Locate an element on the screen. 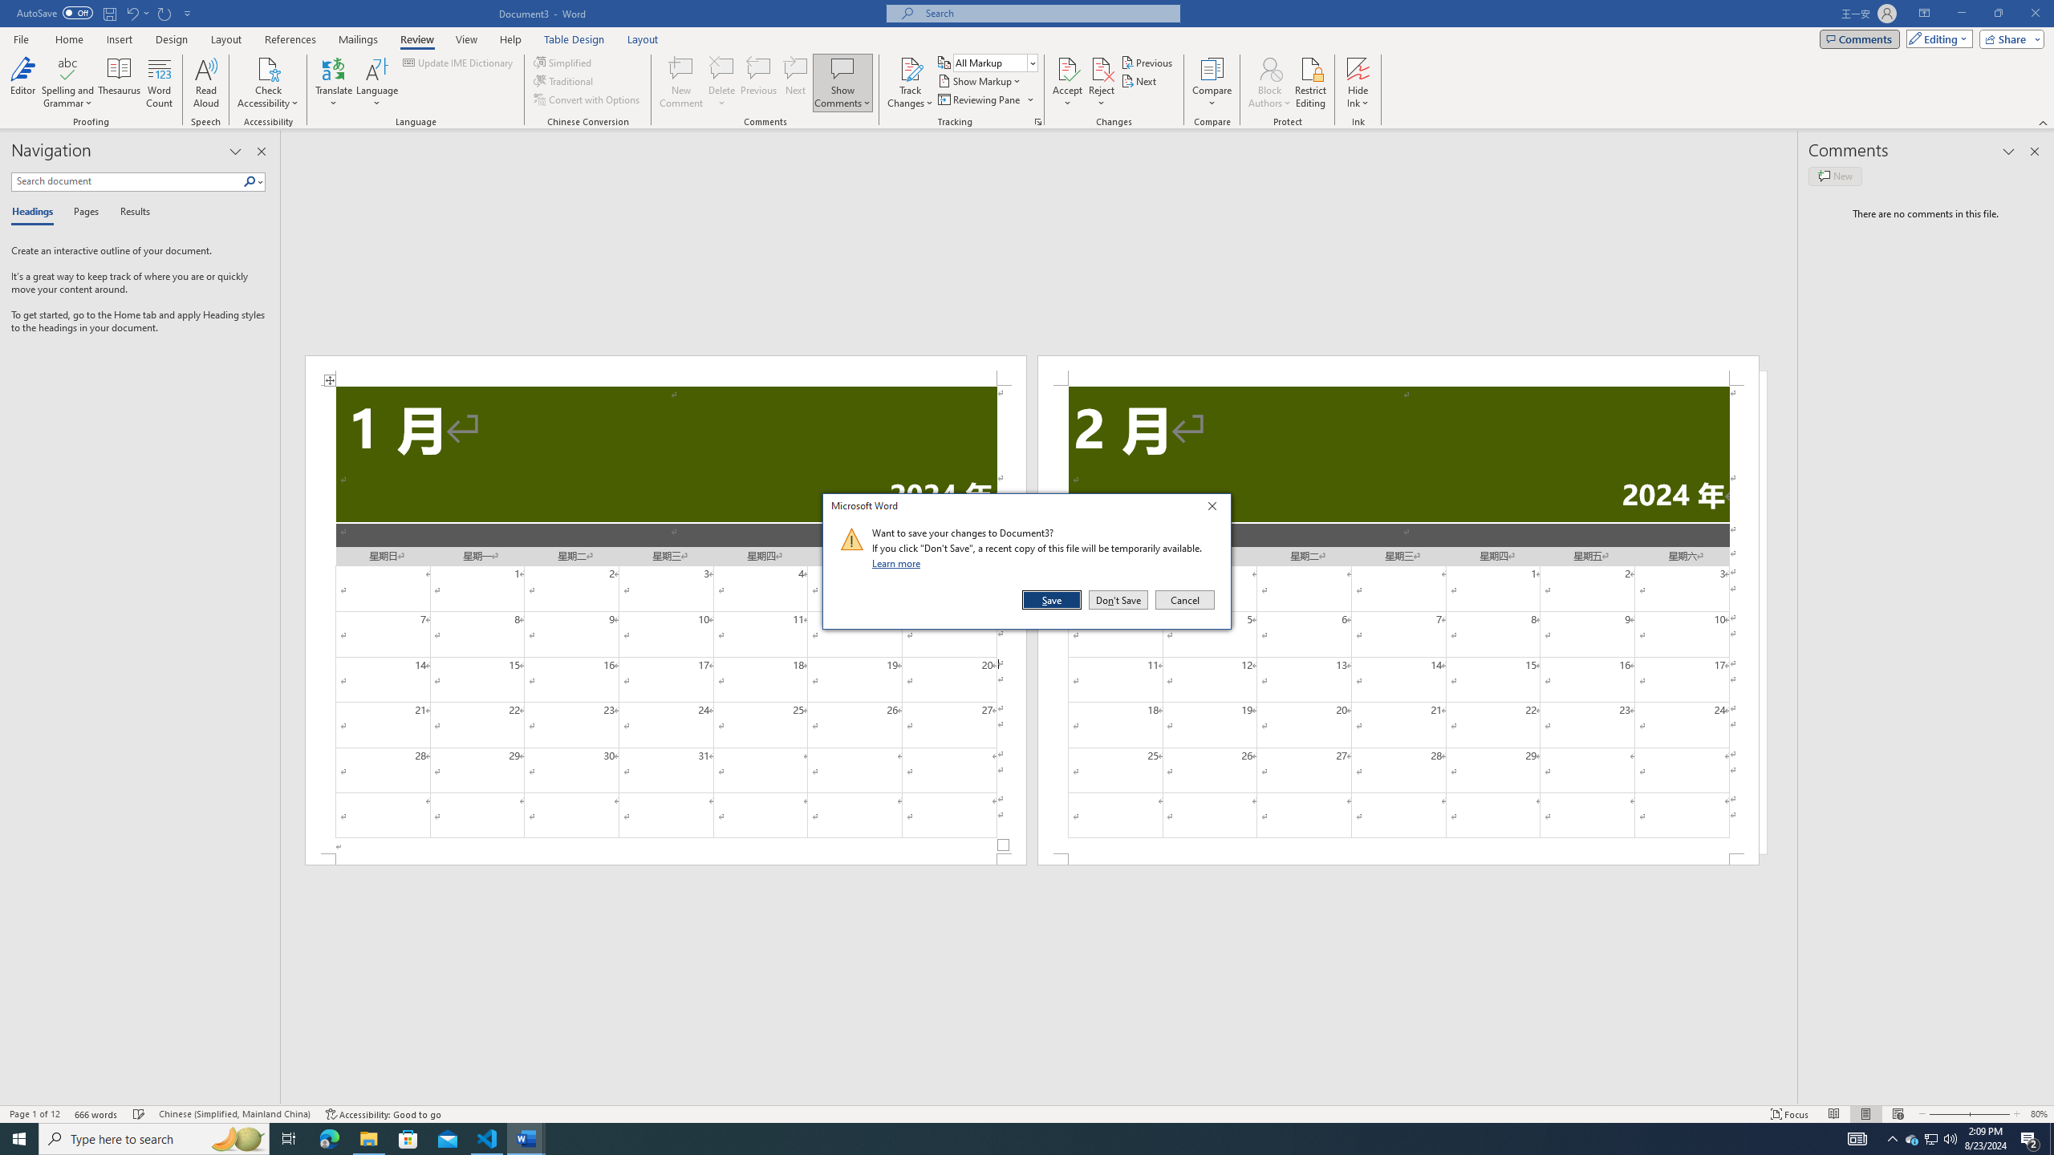 This screenshot has height=1155, width=2054. Reject and Move to Next is located at coordinates (1102, 68).